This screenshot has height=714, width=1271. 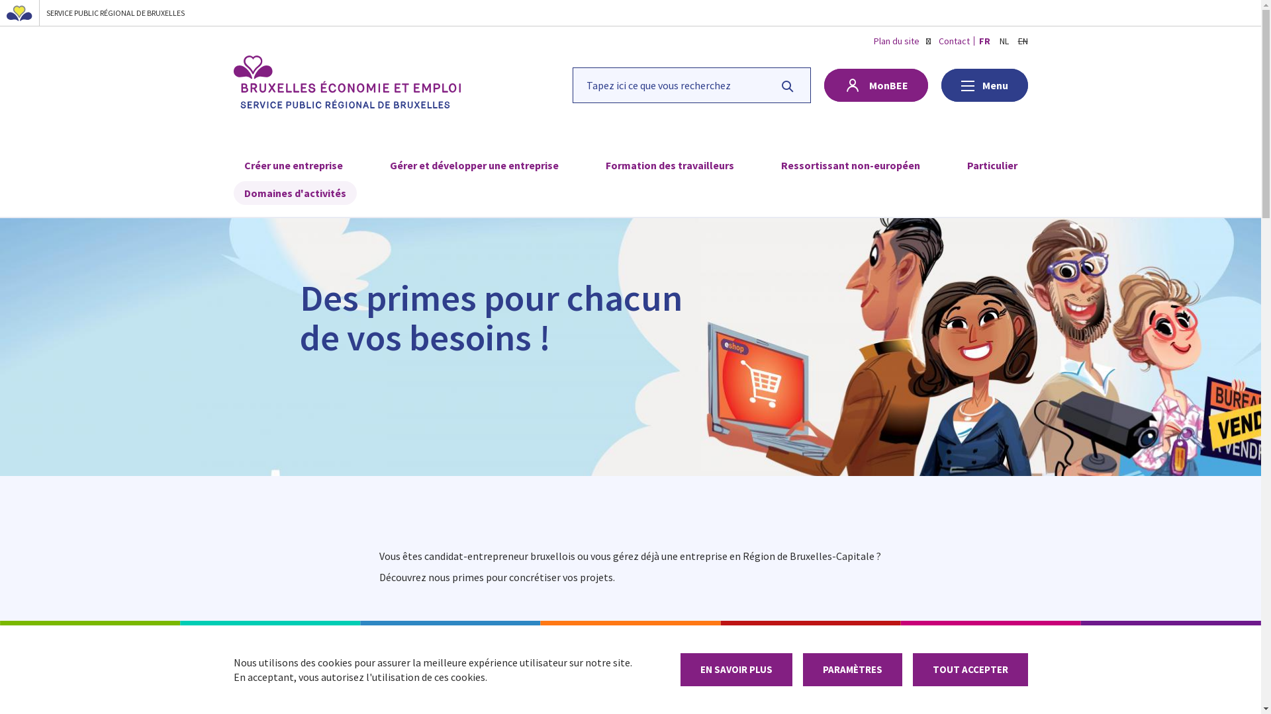 What do you see at coordinates (992, 165) in the screenshot?
I see `Particulier` at bounding box center [992, 165].